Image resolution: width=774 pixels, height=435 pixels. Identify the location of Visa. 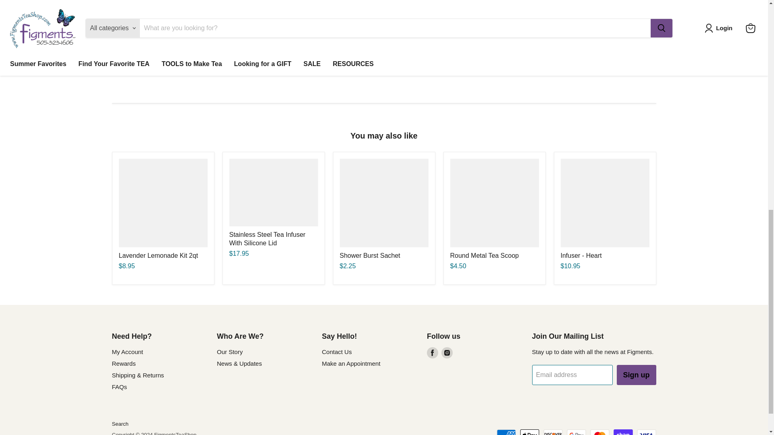
(647, 432).